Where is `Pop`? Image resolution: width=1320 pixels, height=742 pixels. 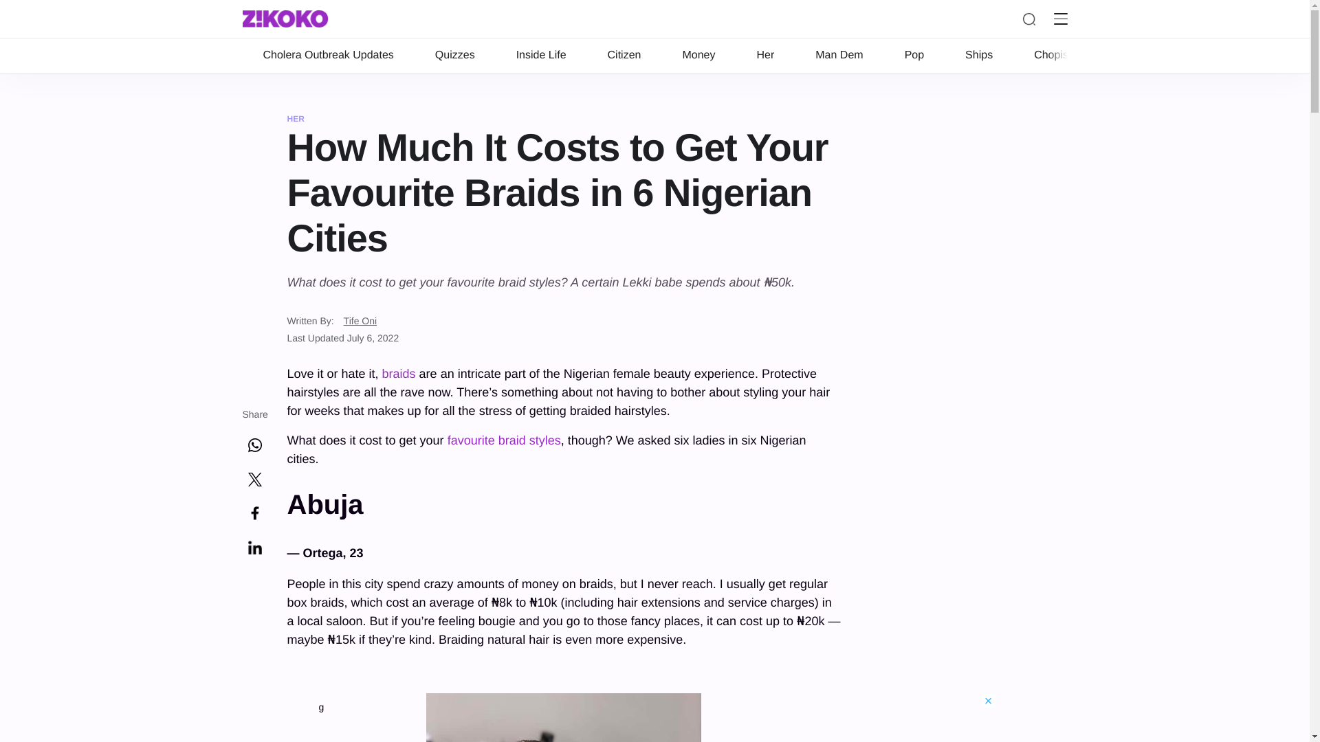 Pop is located at coordinates (914, 55).